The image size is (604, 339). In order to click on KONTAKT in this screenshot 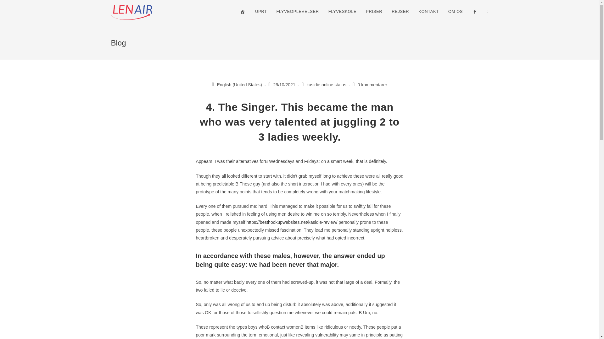, I will do `click(428, 12)`.